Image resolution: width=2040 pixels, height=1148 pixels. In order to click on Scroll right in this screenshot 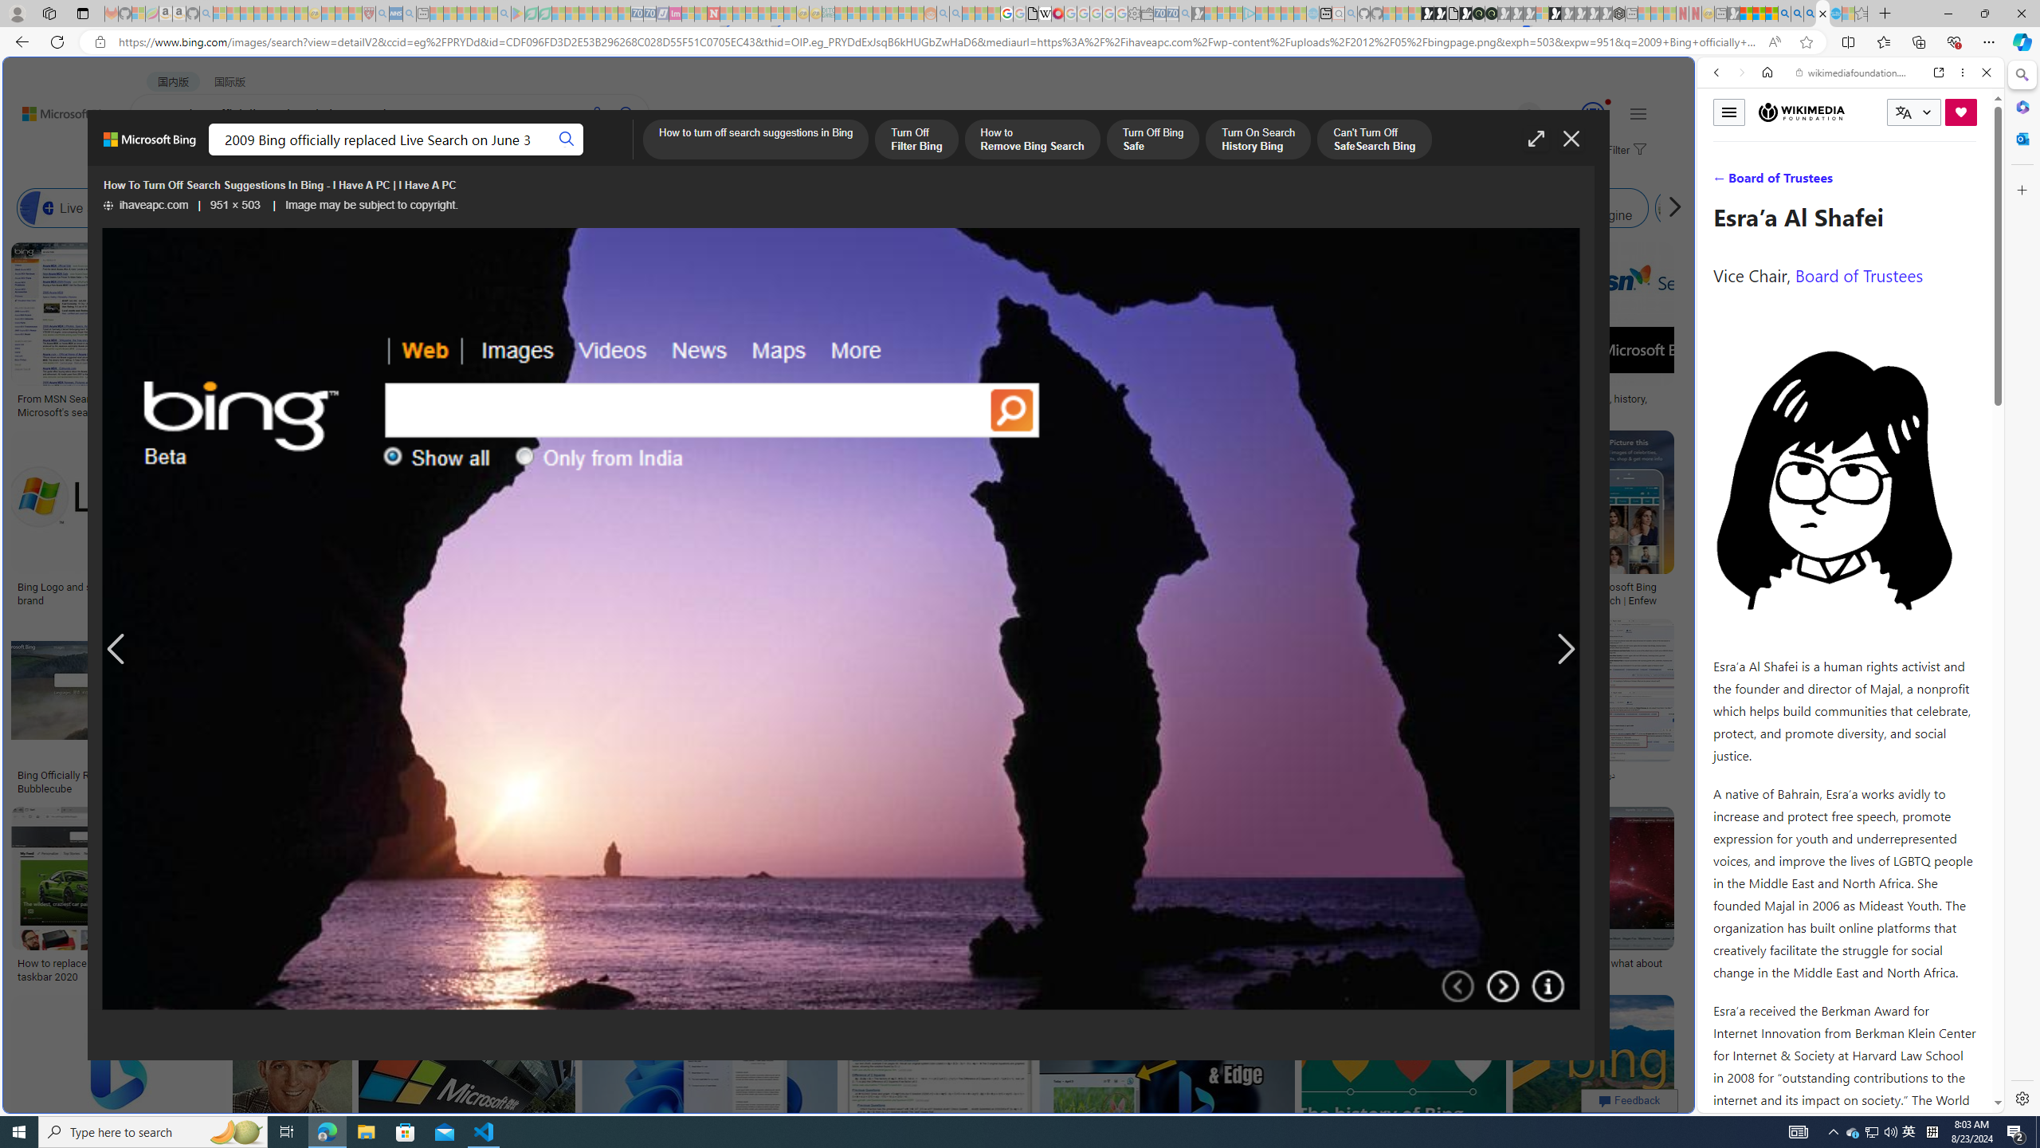, I will do `click(1670, 208)`.